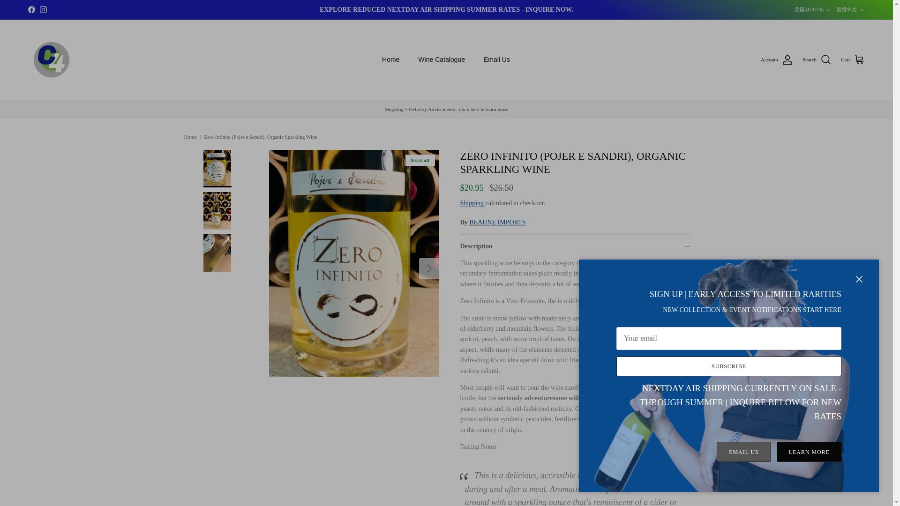 The width and height of the screenshot is (900, 506). I want to click on Home, so click(390, 60).